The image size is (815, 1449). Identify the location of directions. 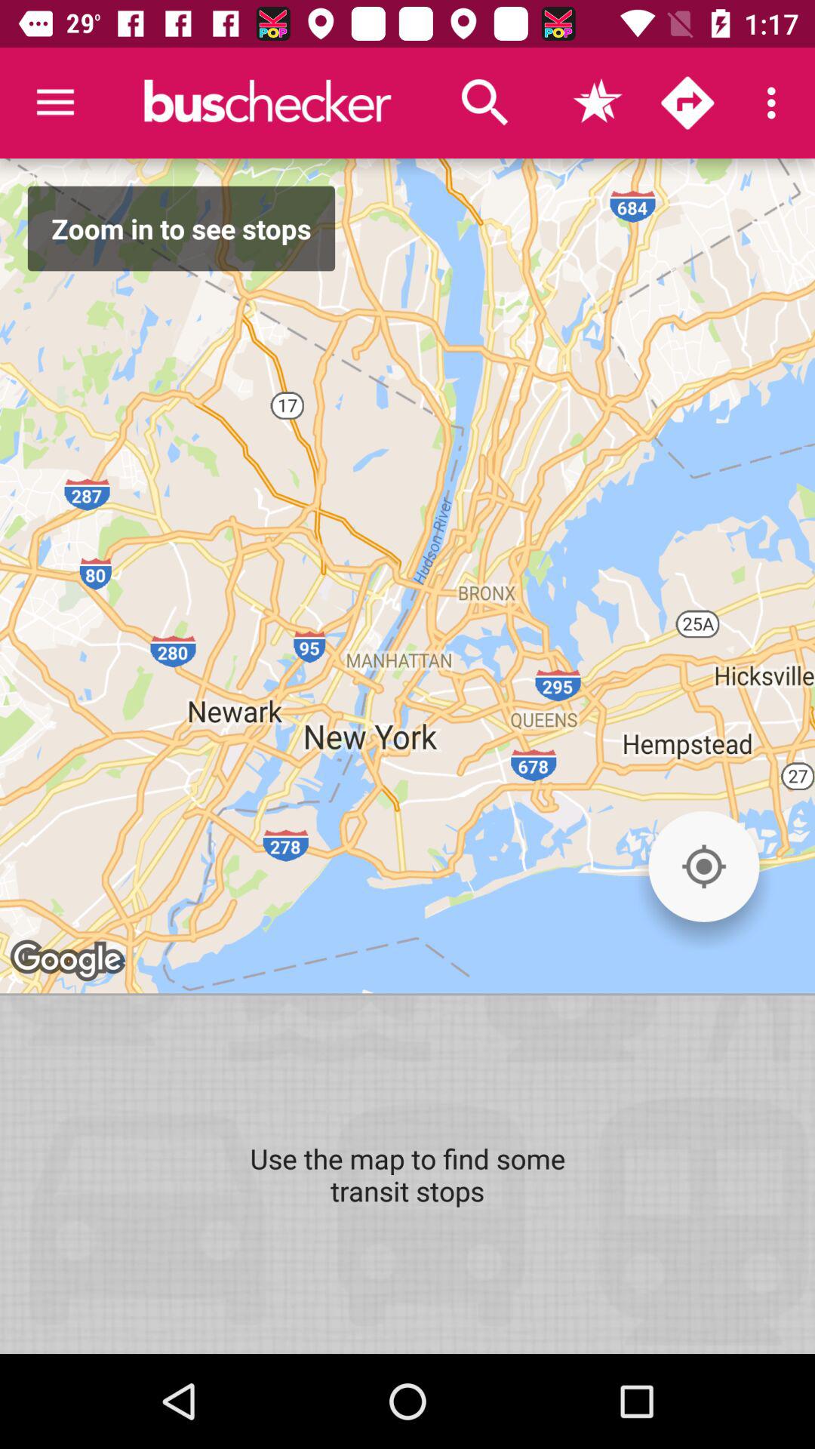
(687, 103).